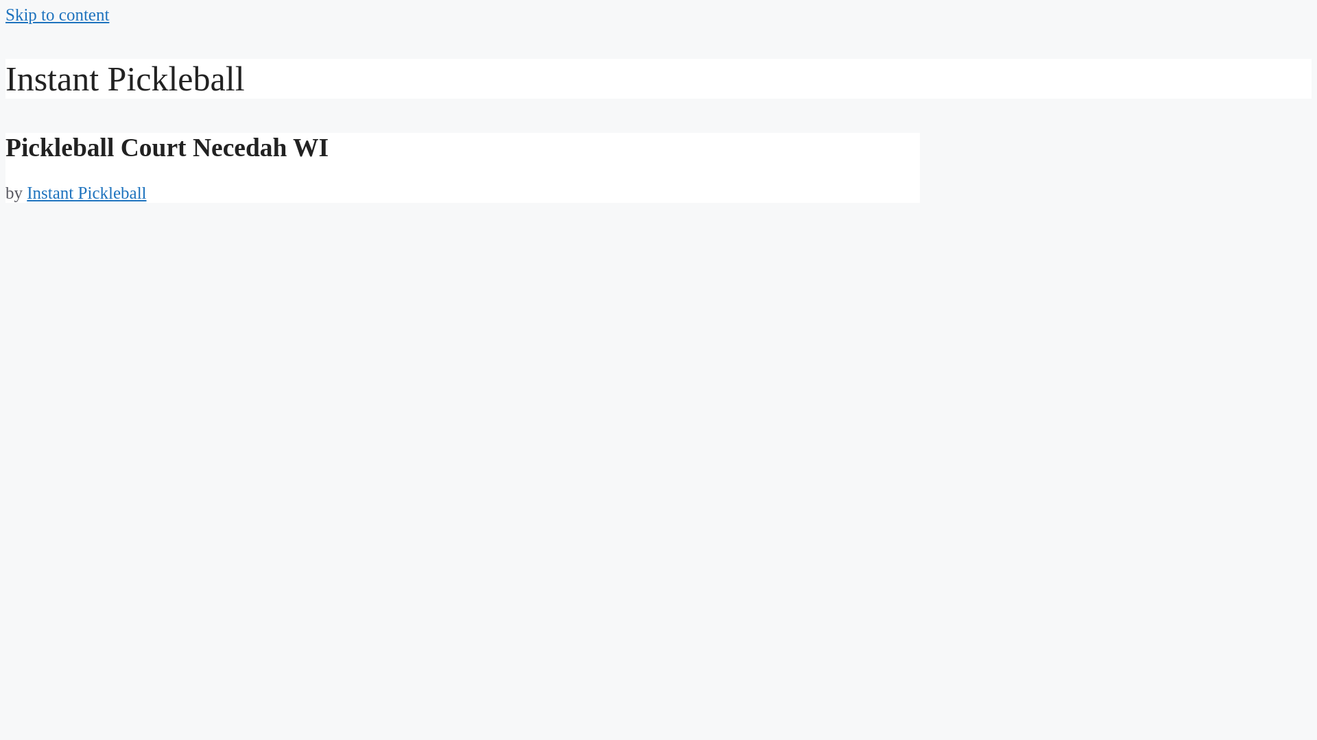 This screenshot has height=740, width=1317. What do you see at coordinates (125, 78) in the screenshot?
I see `Instant Pickleball` at bounding box center [125, 78].